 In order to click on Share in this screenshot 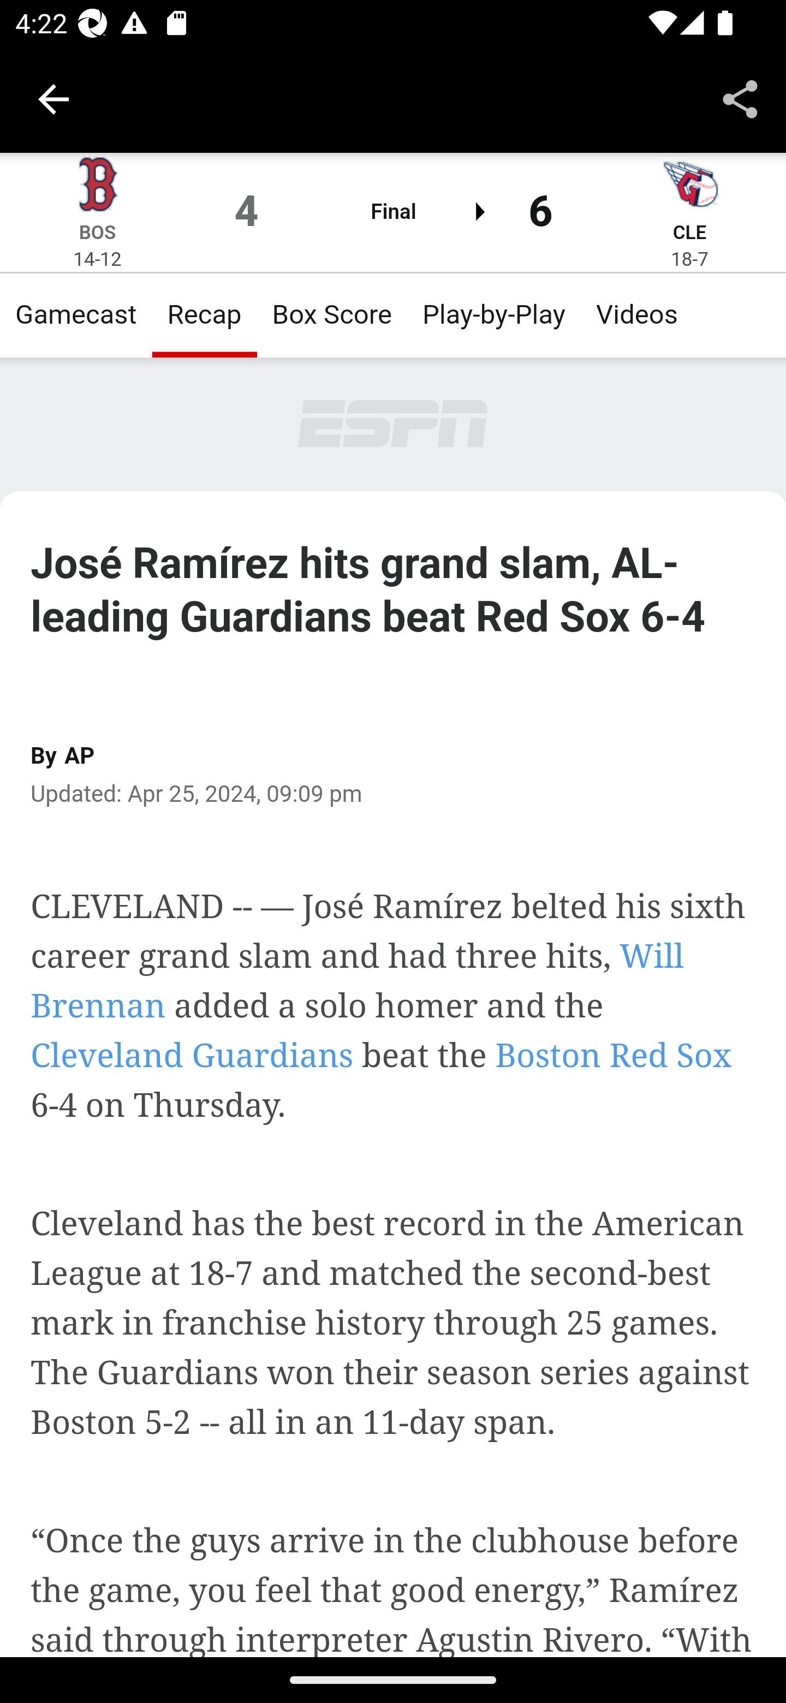, I will do `click(740, 98)`.